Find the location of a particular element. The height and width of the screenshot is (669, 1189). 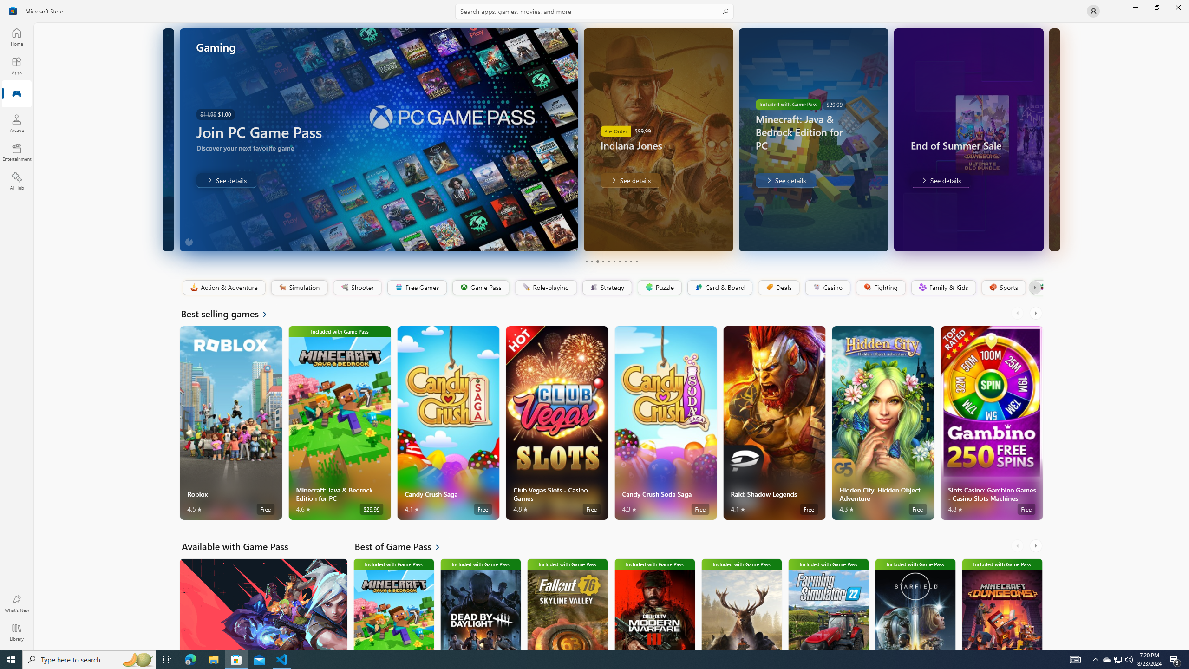

Page 5 is located at coordinates (608, 261).